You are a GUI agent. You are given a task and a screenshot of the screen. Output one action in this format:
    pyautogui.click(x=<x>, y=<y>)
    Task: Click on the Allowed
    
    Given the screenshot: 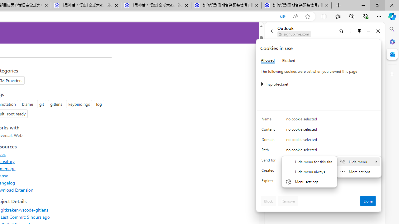 What is the action you would take?
    pyautogui.click(x=268, y=60)
    